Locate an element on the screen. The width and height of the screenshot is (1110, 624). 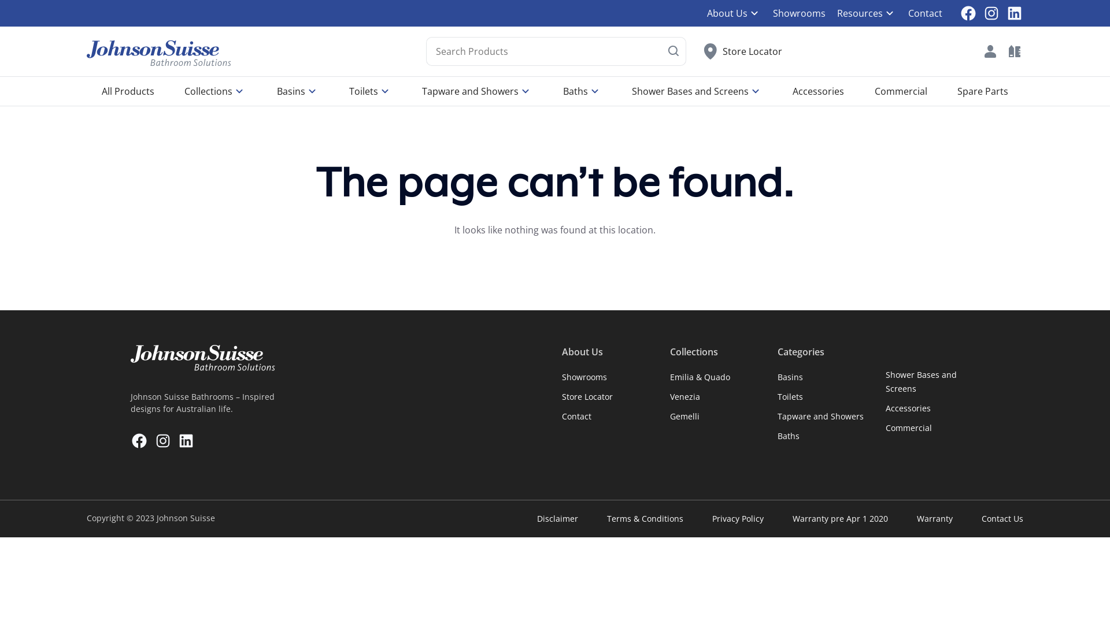
Accessories is located at coordinates (908, 408).